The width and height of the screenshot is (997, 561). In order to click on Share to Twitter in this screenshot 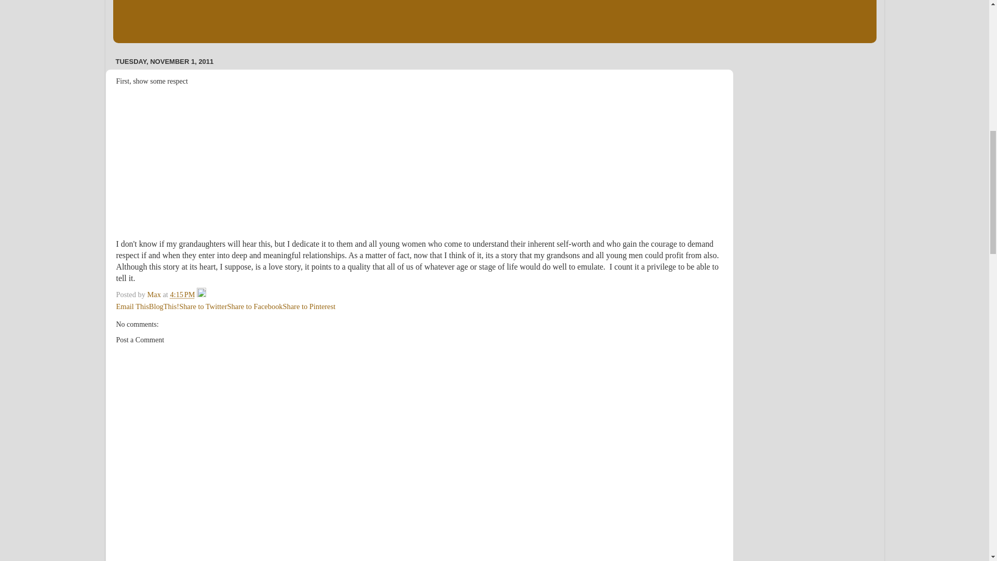, I will do `click(203, 306)`.